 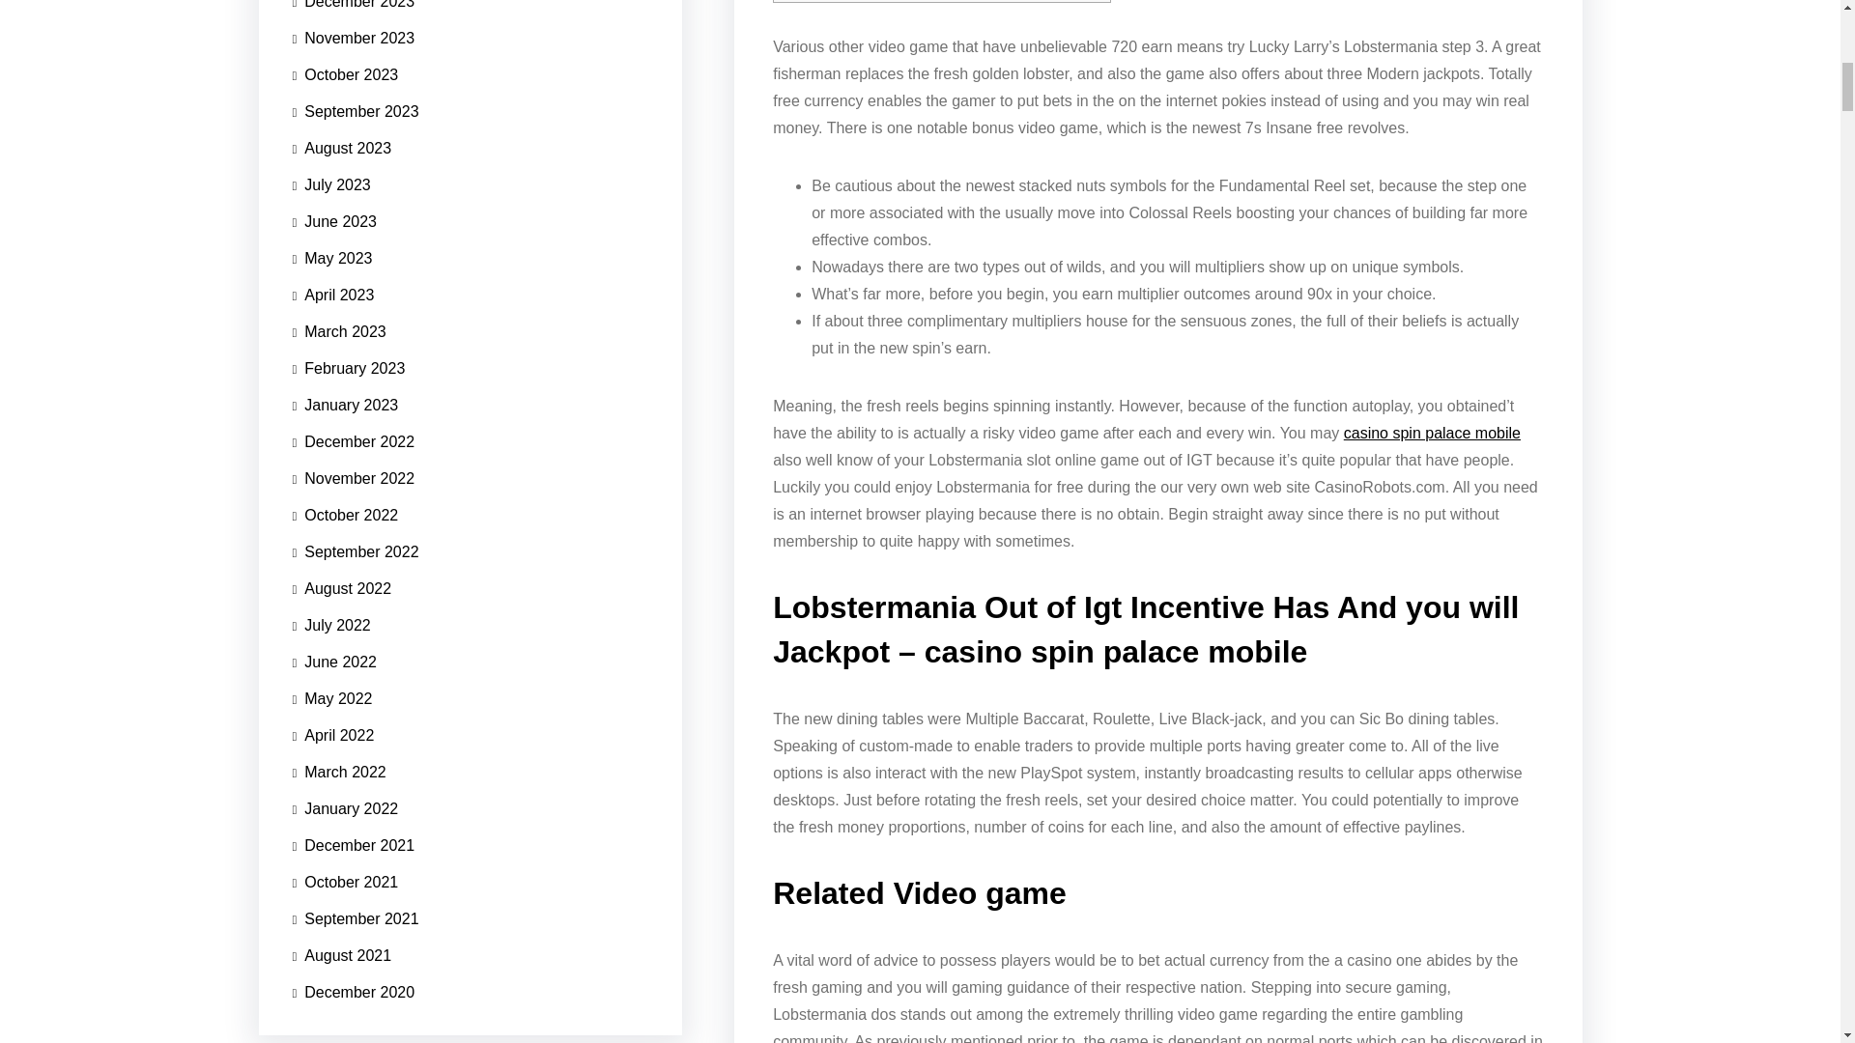 What do you see at coordinates (344, 574) in the screenshot?
I see `October 2022` at bounding box center [344, 574].